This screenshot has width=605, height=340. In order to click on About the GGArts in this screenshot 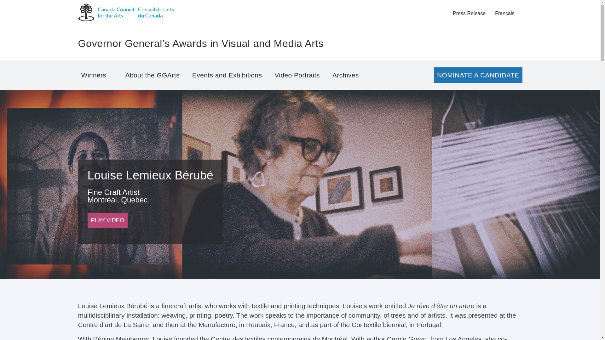, I will do `click(152, 75)`.